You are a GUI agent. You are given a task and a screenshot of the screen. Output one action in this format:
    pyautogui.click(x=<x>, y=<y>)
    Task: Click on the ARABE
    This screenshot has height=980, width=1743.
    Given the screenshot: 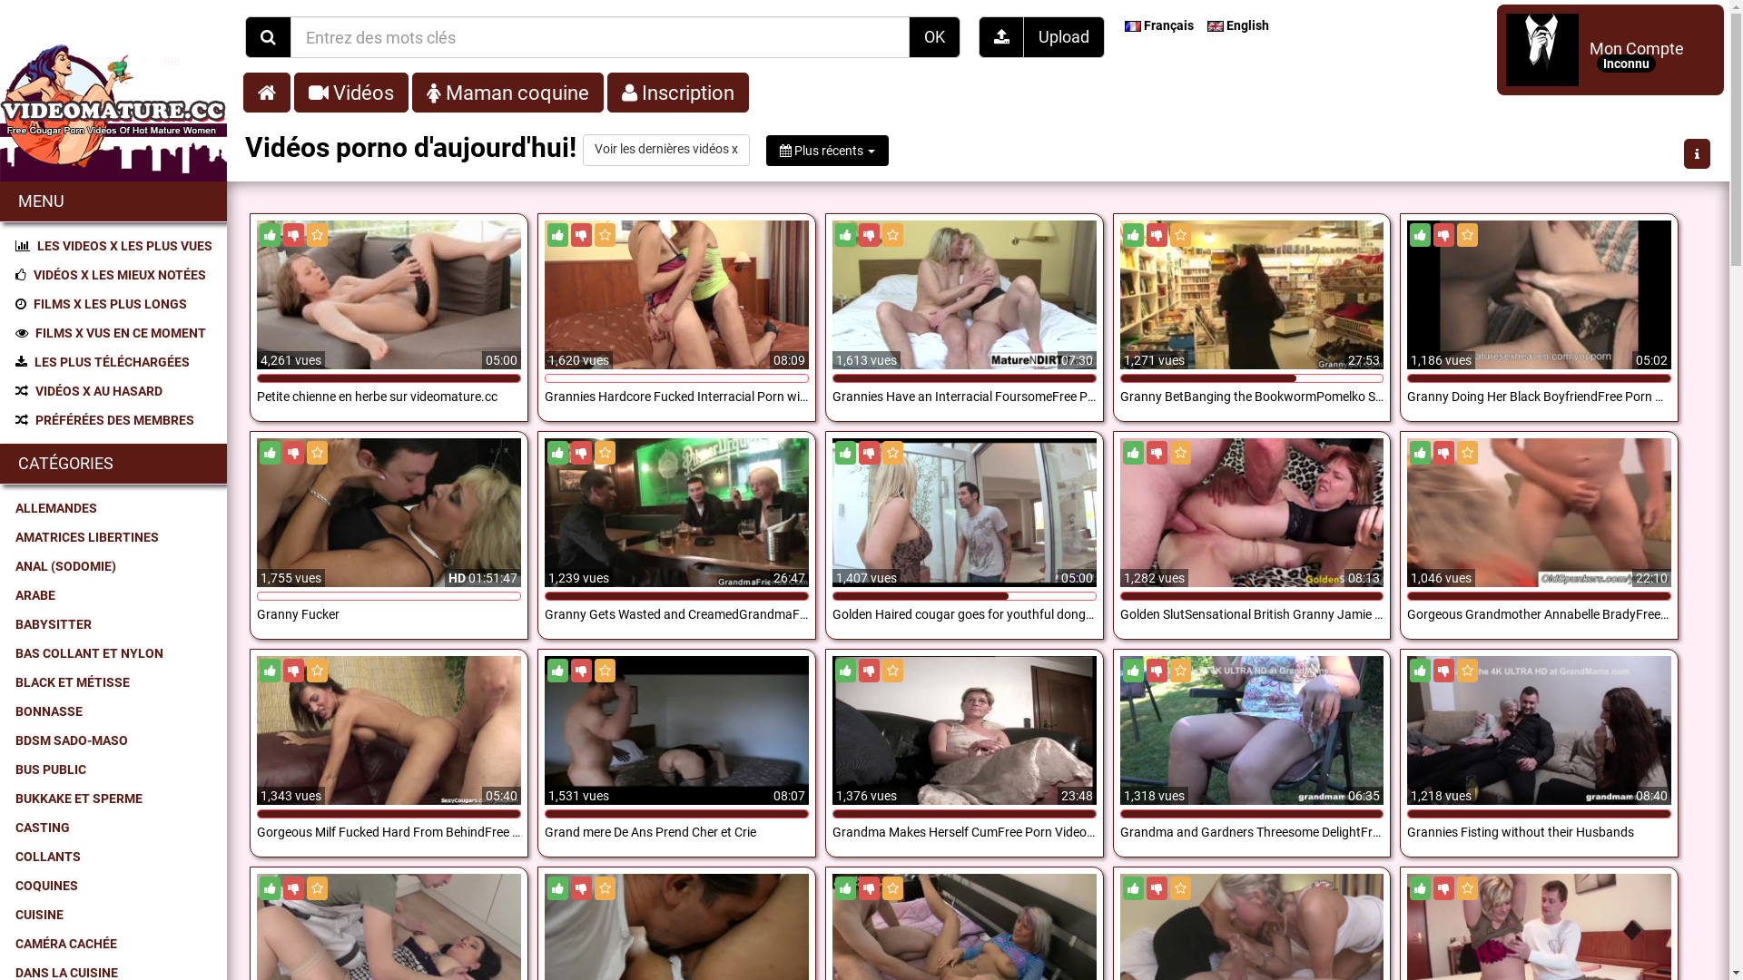 What is the action you would take?
    pyautogui.click(x=114, y=595)
    